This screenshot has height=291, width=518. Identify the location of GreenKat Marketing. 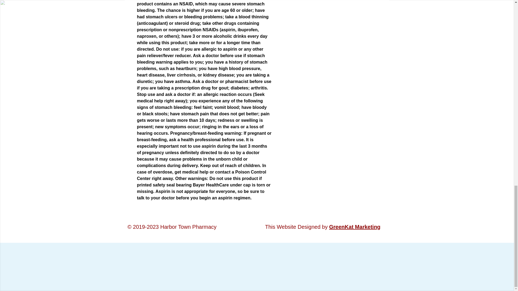
(355, 227).